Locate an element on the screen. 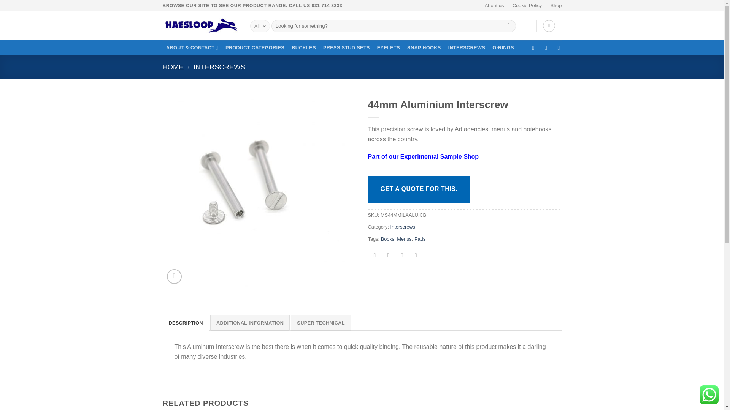 This screenshot has width=730, height=410. Share on LinkedIn is located at coordinates (416, 256).